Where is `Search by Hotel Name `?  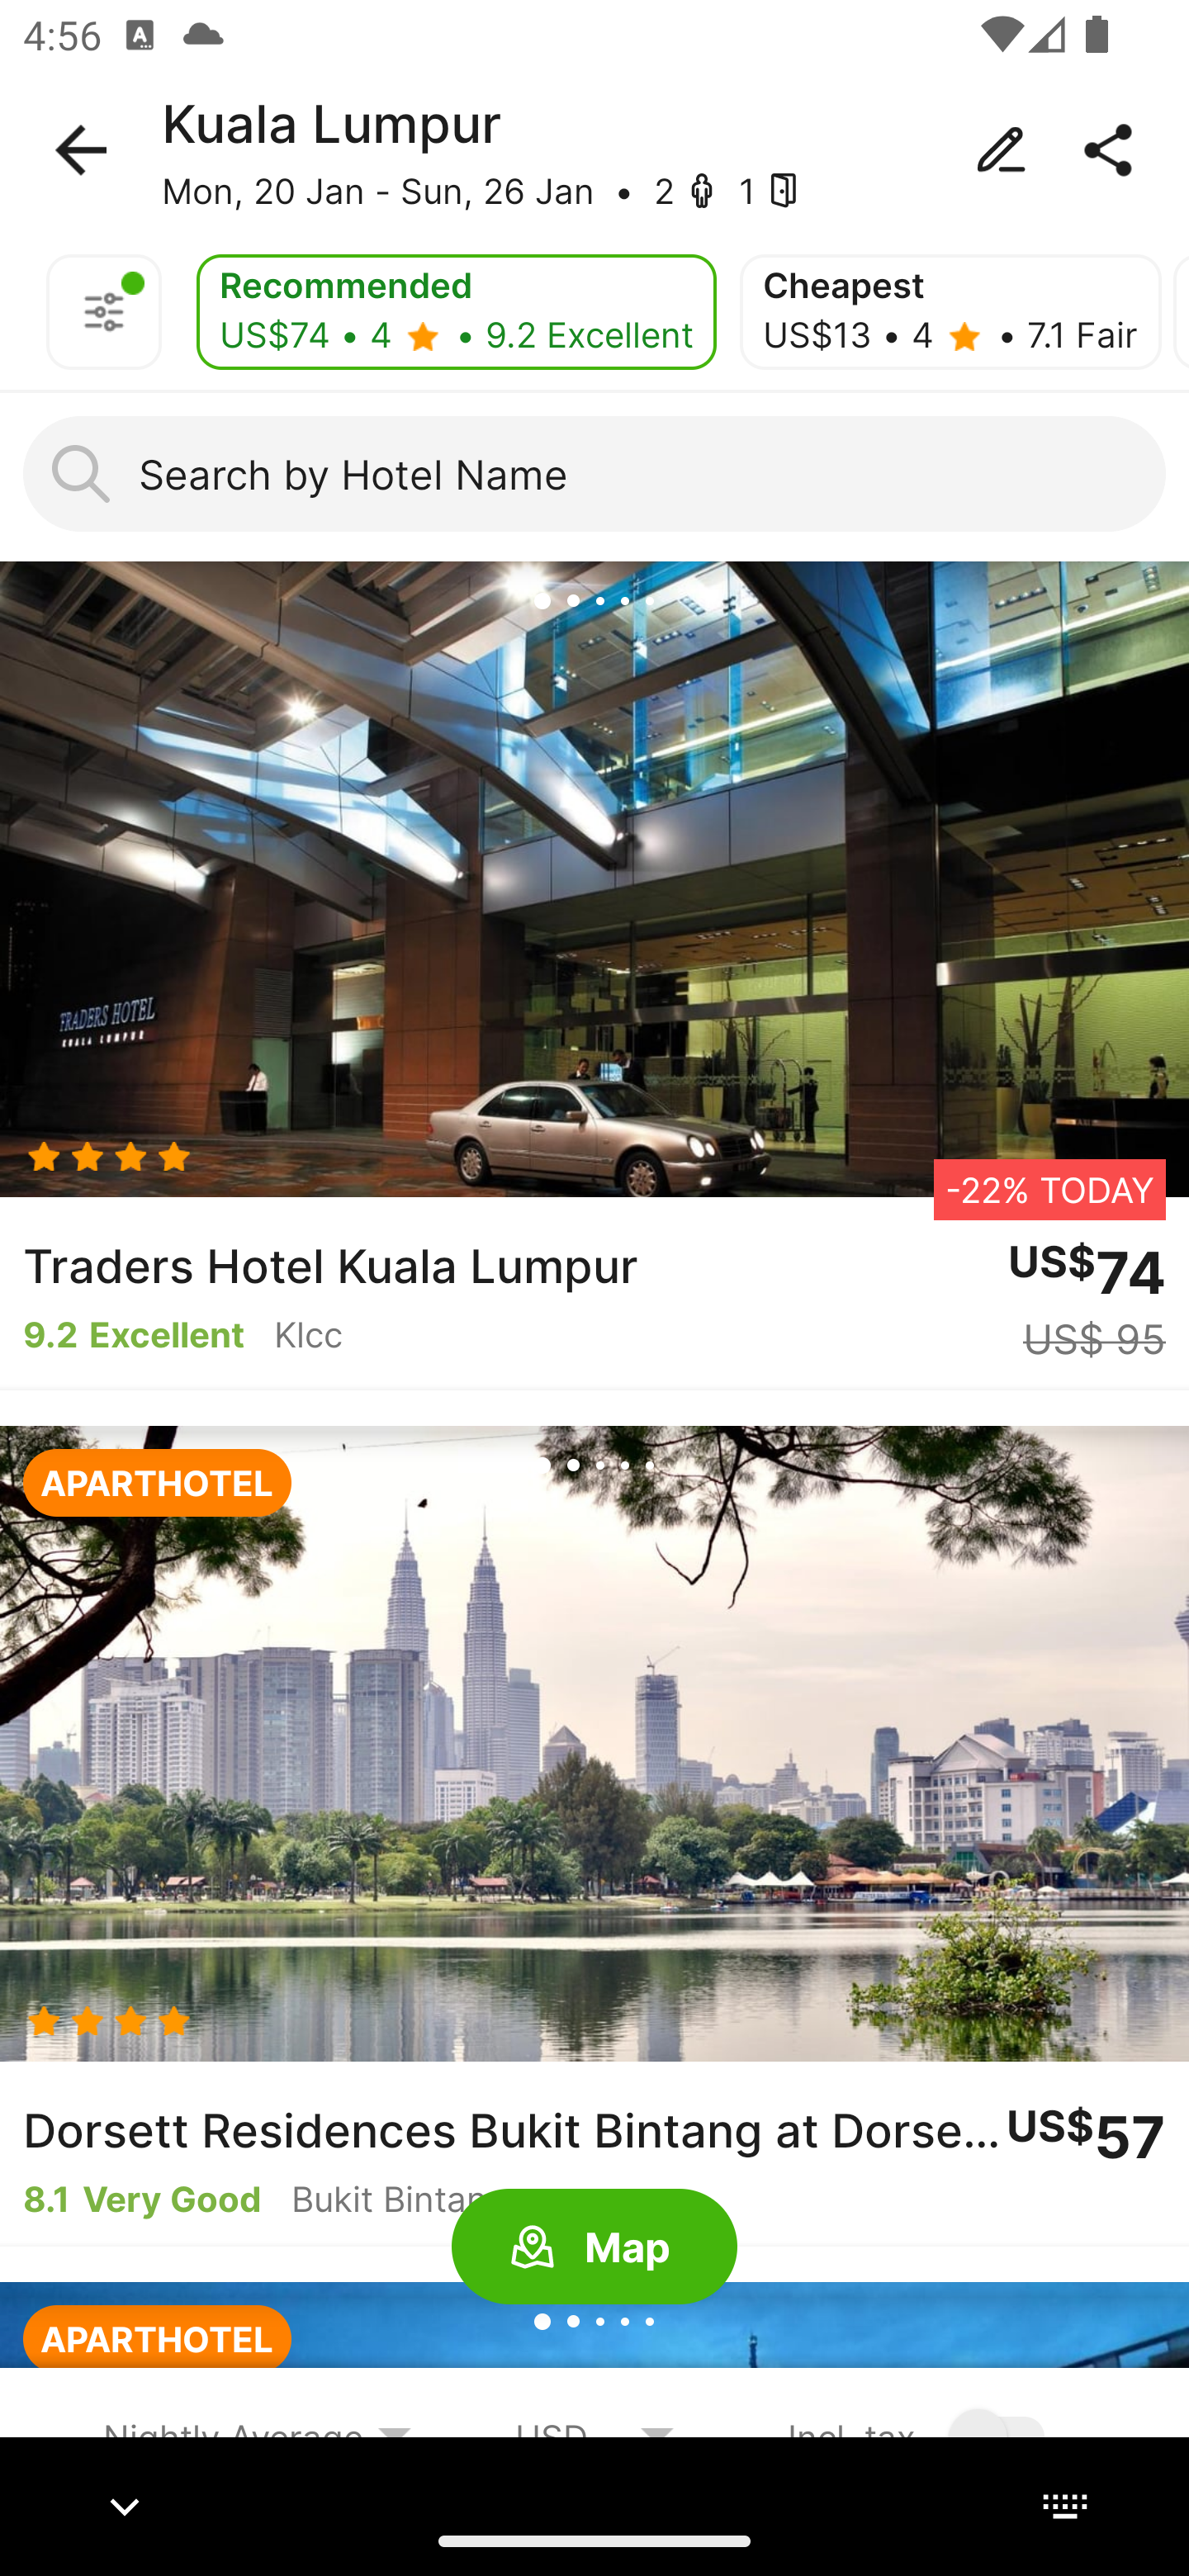 Search by Hotel Name  is located at coordinates (594, 474).